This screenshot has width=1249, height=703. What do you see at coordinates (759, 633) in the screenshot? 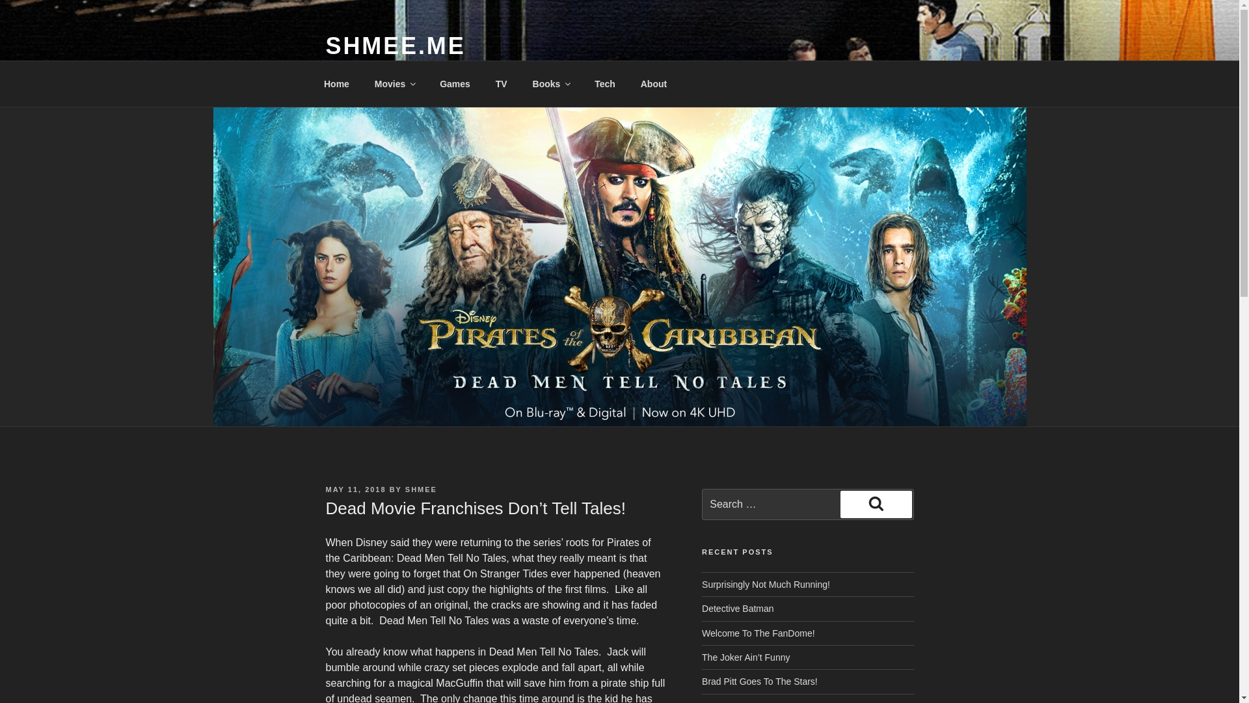
I see `Welcome To The FanDome!` at bounding box center [759, 633].